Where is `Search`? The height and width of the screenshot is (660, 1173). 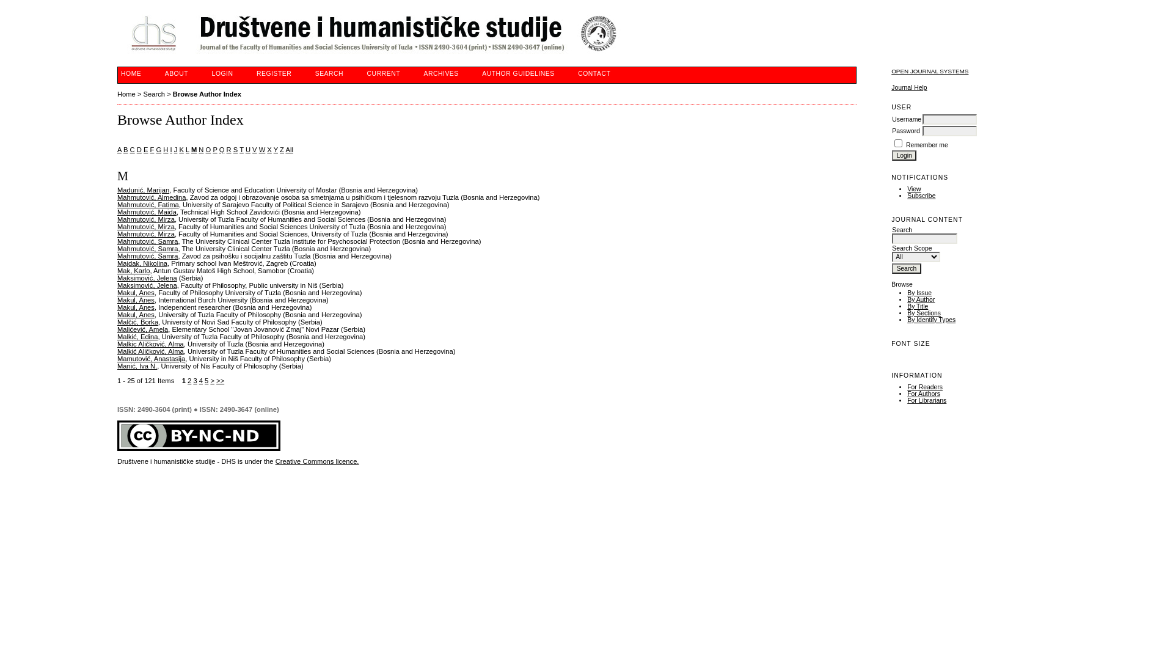 Search is located at coordinates (907, 269).